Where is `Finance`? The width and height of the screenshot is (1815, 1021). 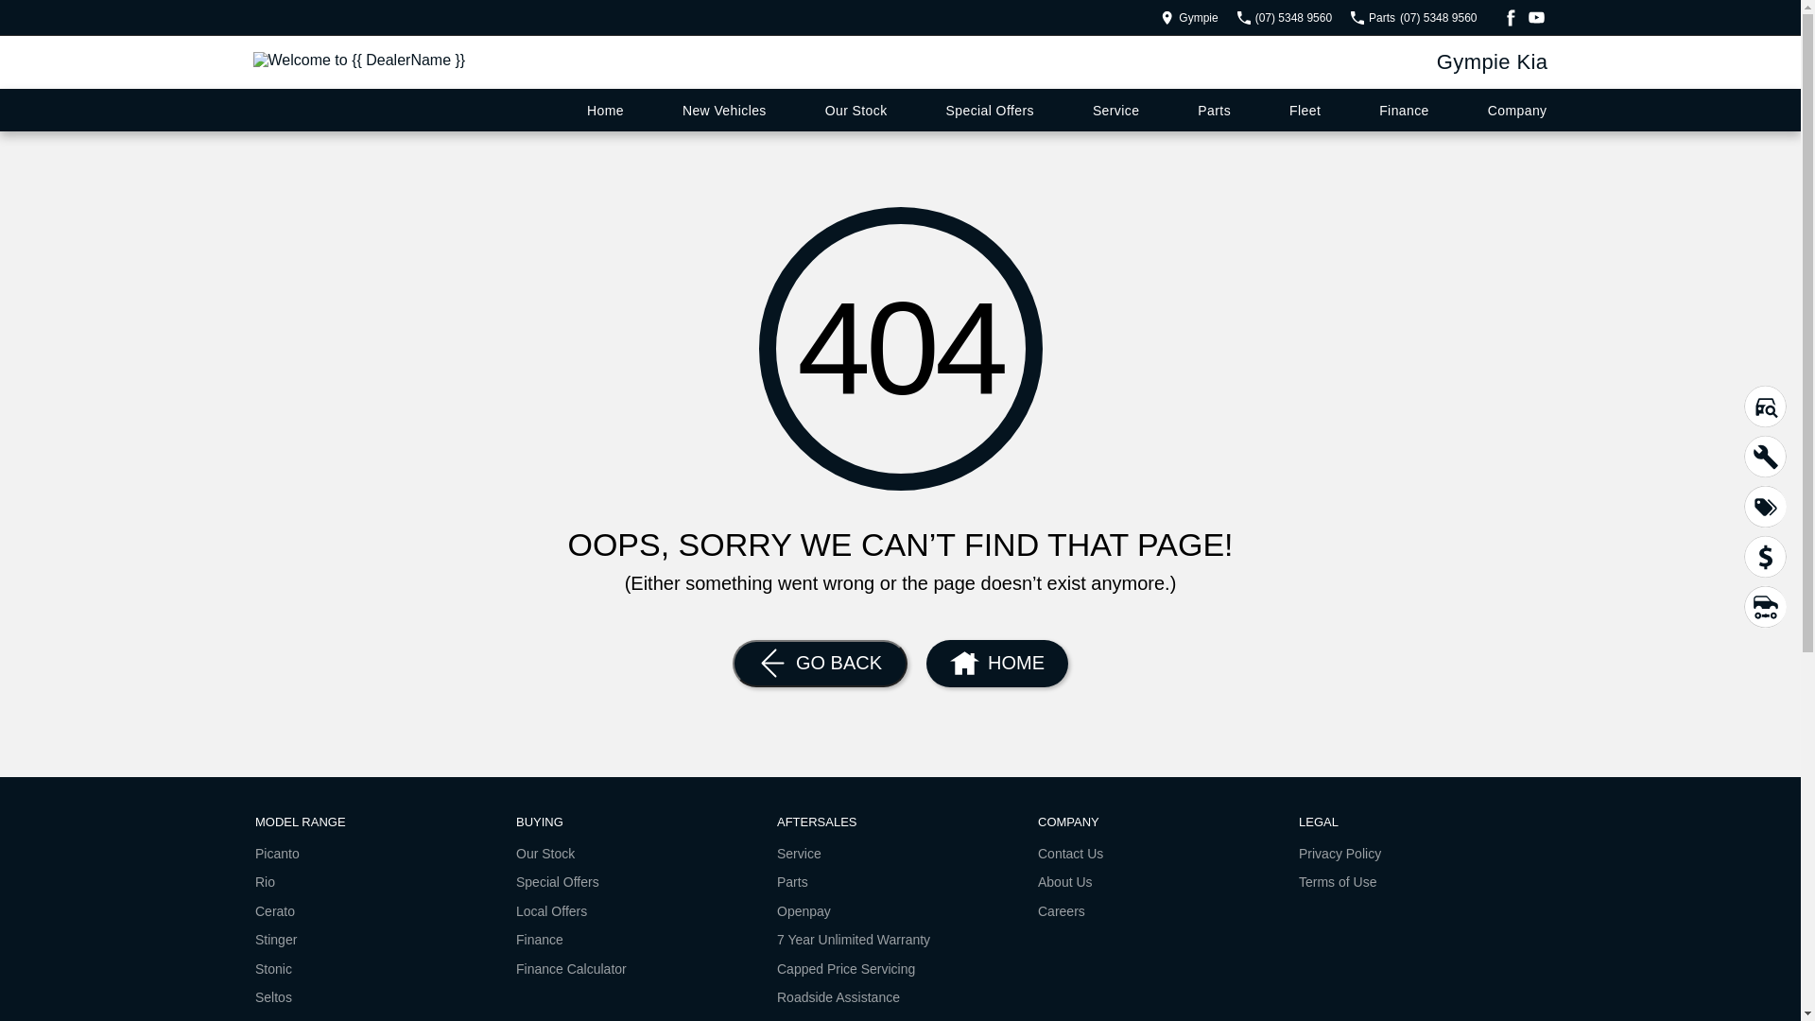
Finance is located at coordinates (1405, 110).